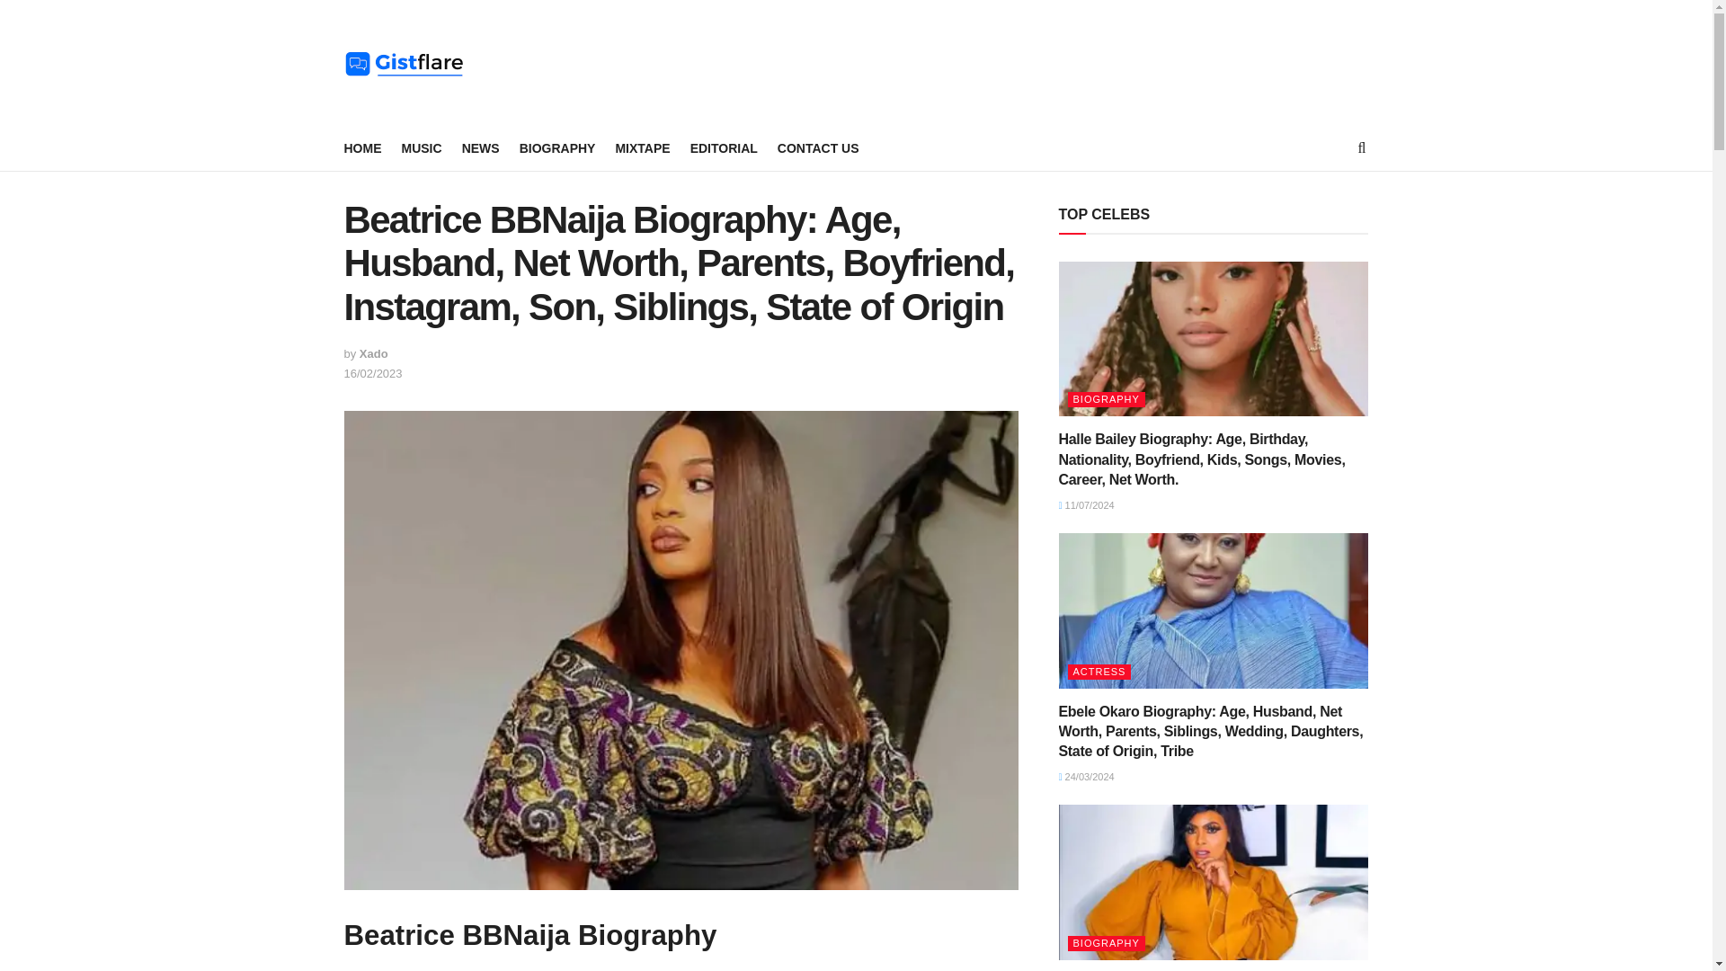  Describe the element at coordinates (557, 148) in the screenshot. I see `BIOGRAPHY` at that location.